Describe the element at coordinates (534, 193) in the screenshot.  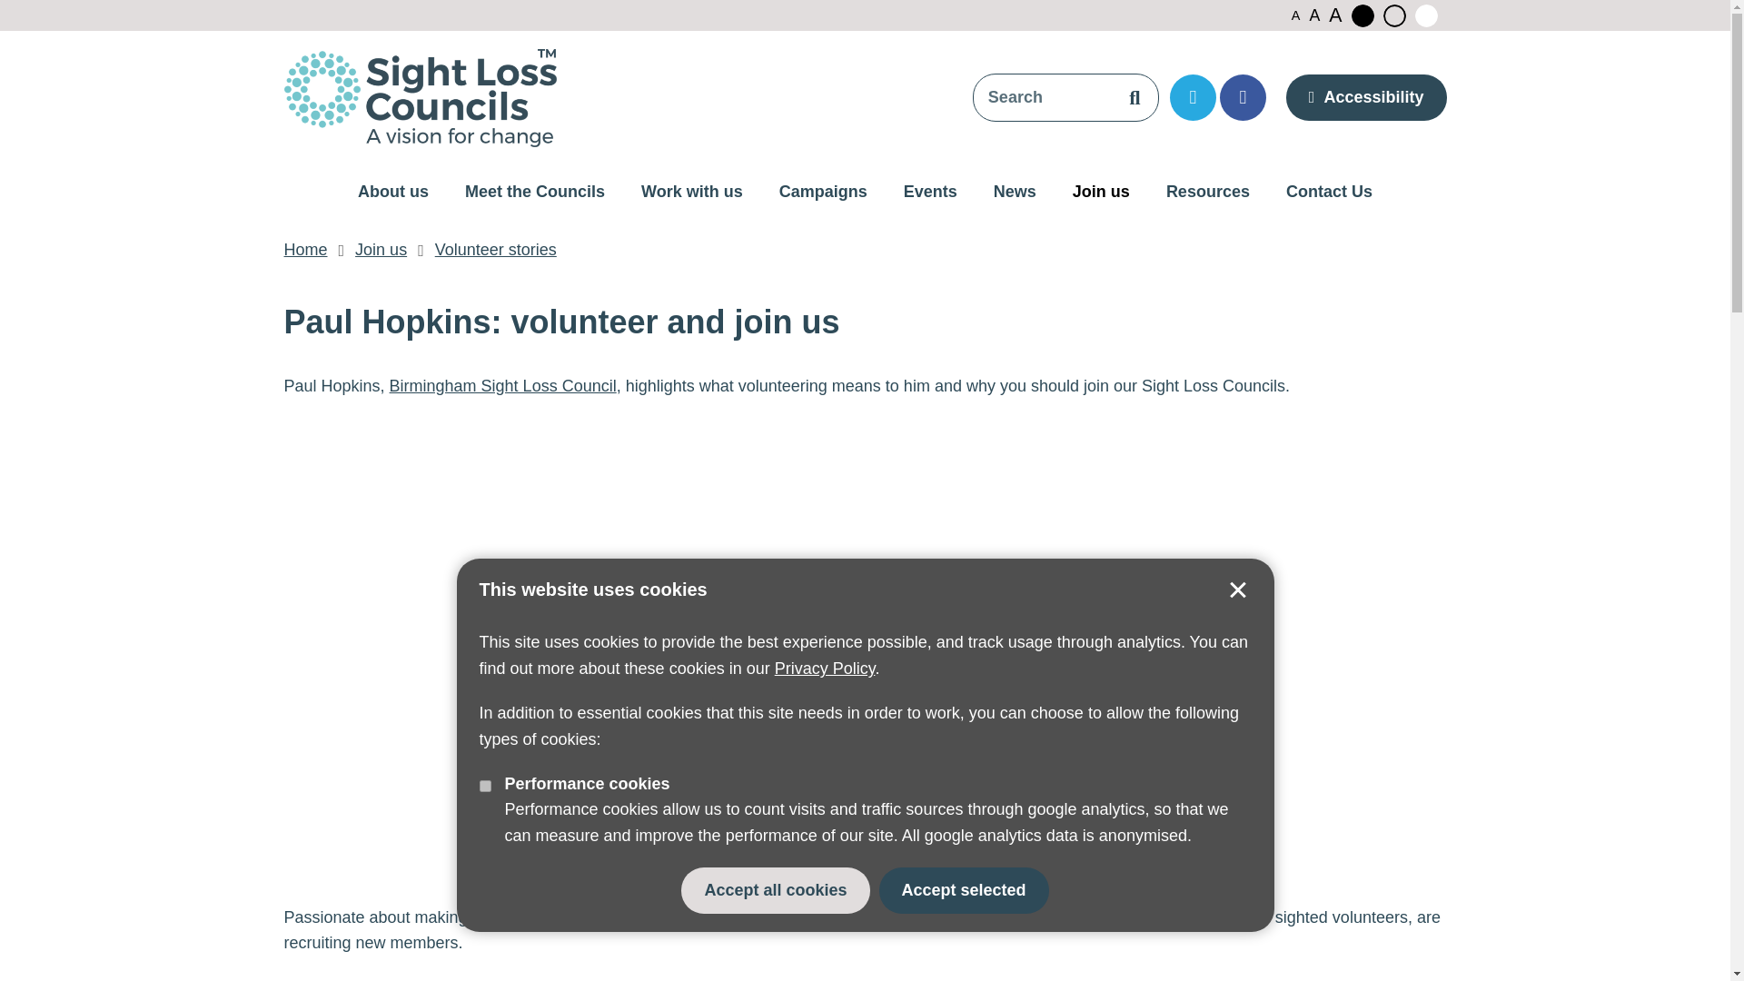
I see `Meet the Councils` at that location.